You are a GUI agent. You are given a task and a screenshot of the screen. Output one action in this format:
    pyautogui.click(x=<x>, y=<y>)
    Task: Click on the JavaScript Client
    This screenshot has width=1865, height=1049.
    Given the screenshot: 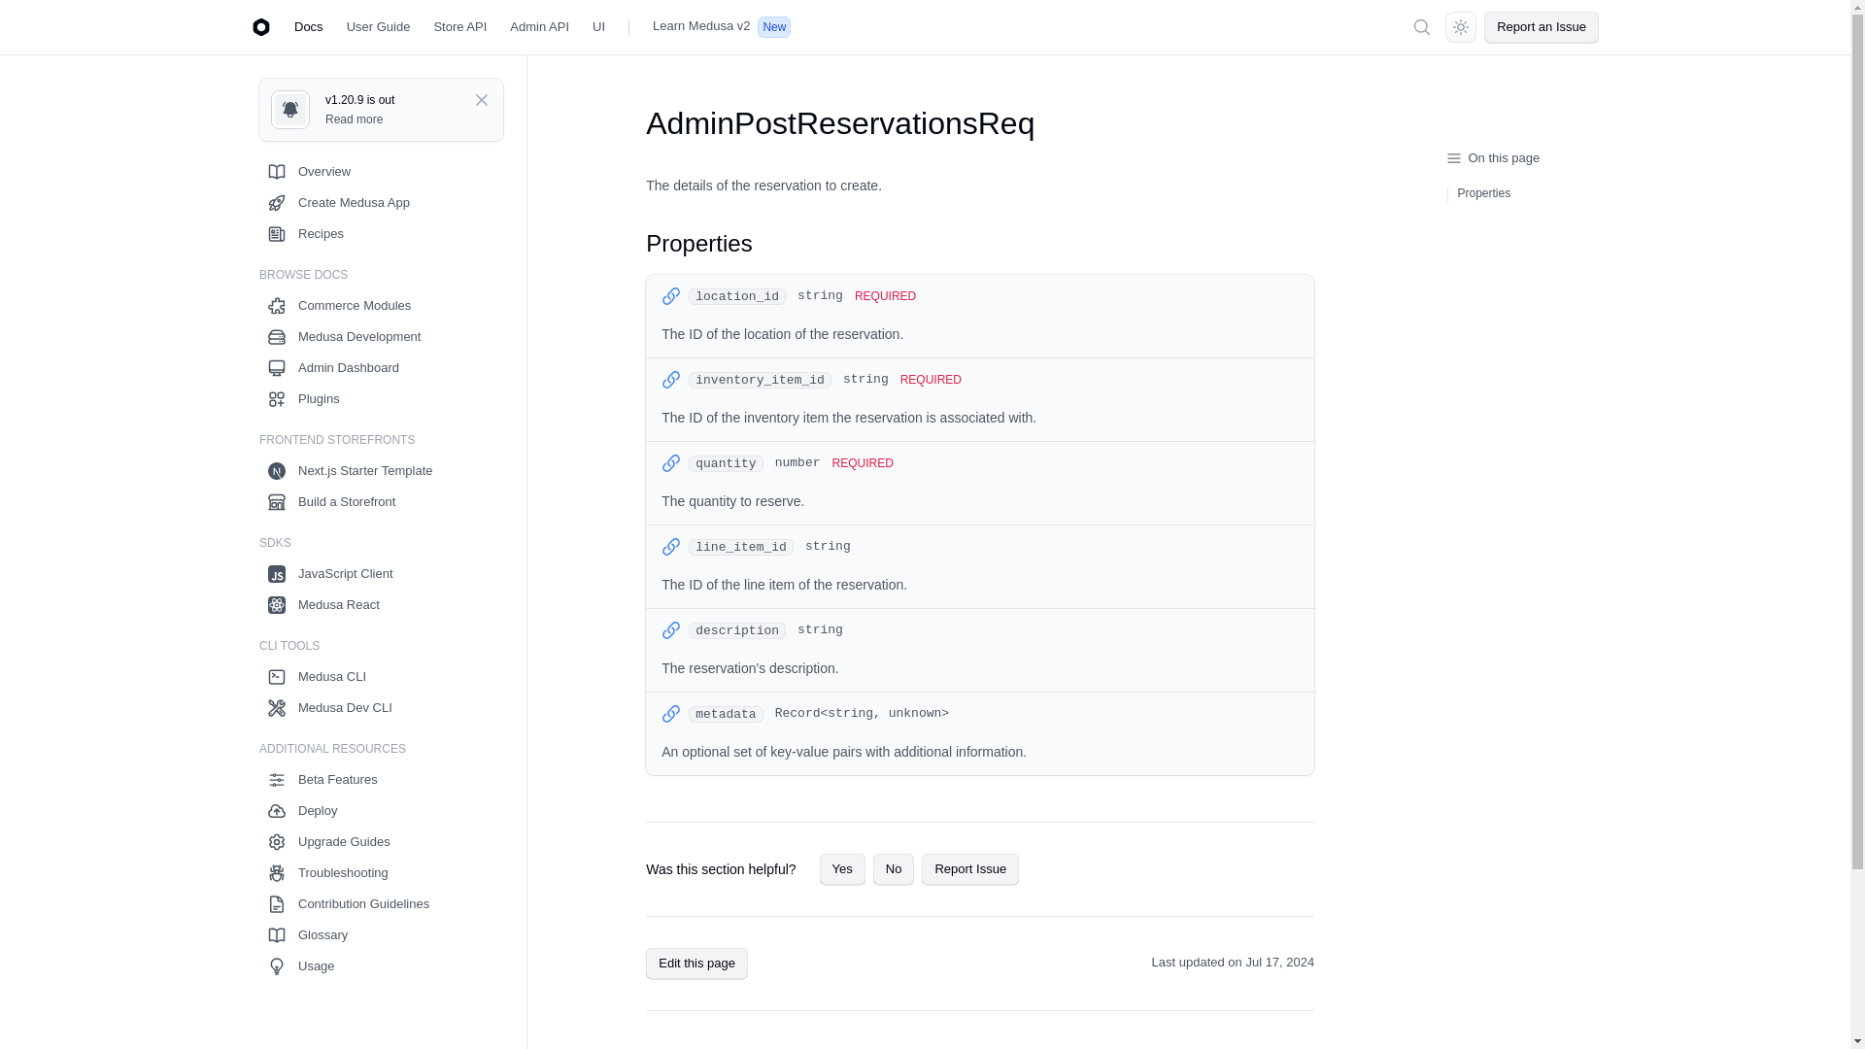 What is the action you would take?
    pyautogui.click(x=373, y=573)
    